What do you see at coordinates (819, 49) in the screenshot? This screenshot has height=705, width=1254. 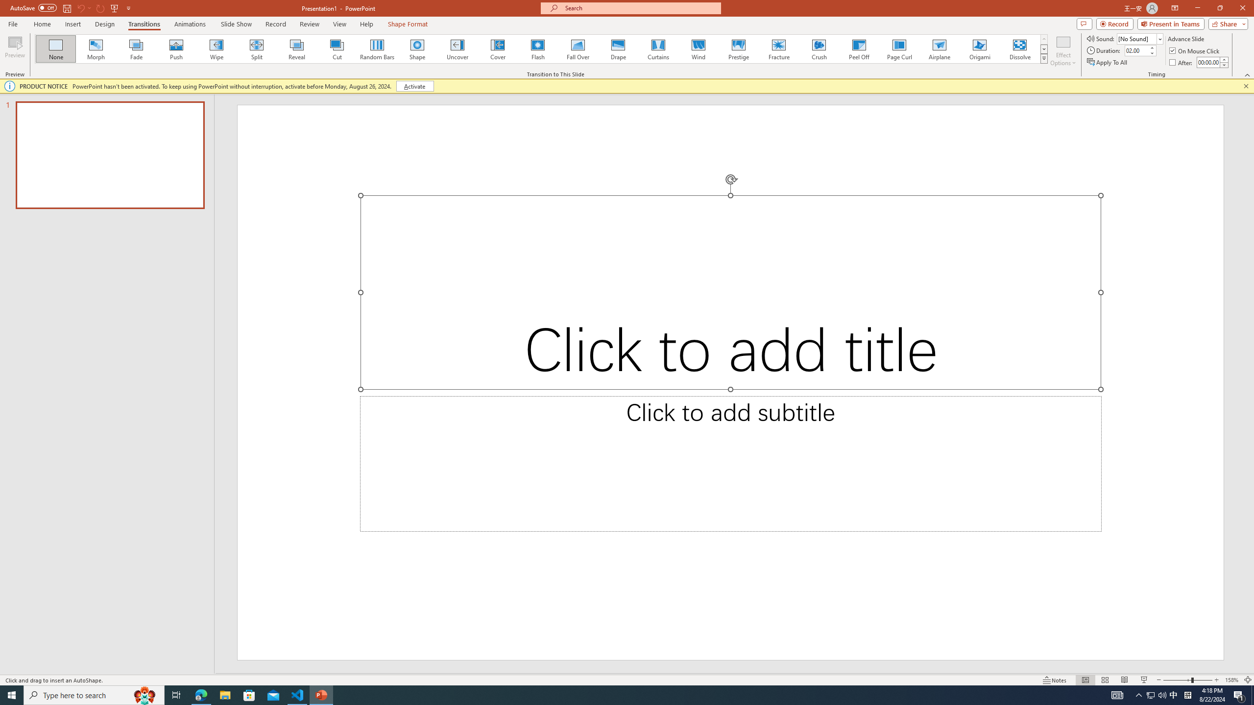 I see `Crush` at bounding box center [819, 49].